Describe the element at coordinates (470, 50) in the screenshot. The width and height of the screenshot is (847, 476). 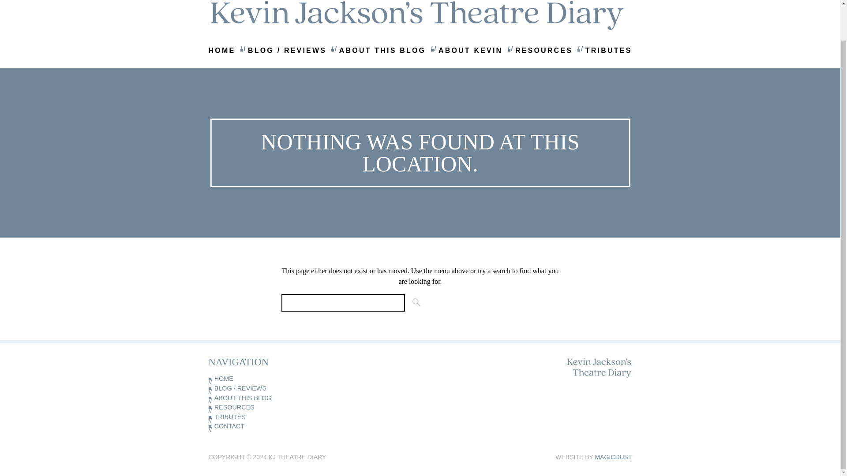
I see `ABOUT KEVIN` at that location.